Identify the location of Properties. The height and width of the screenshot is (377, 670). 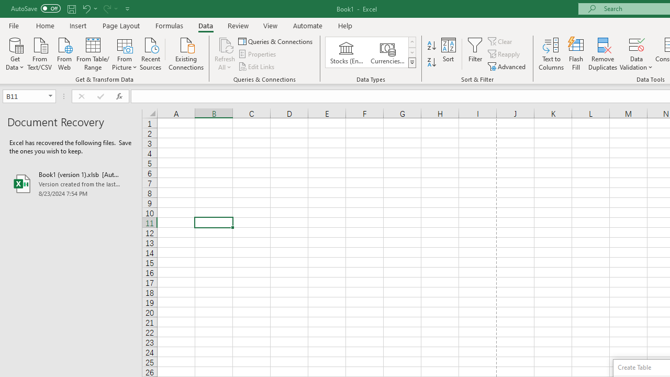
(258, 54).